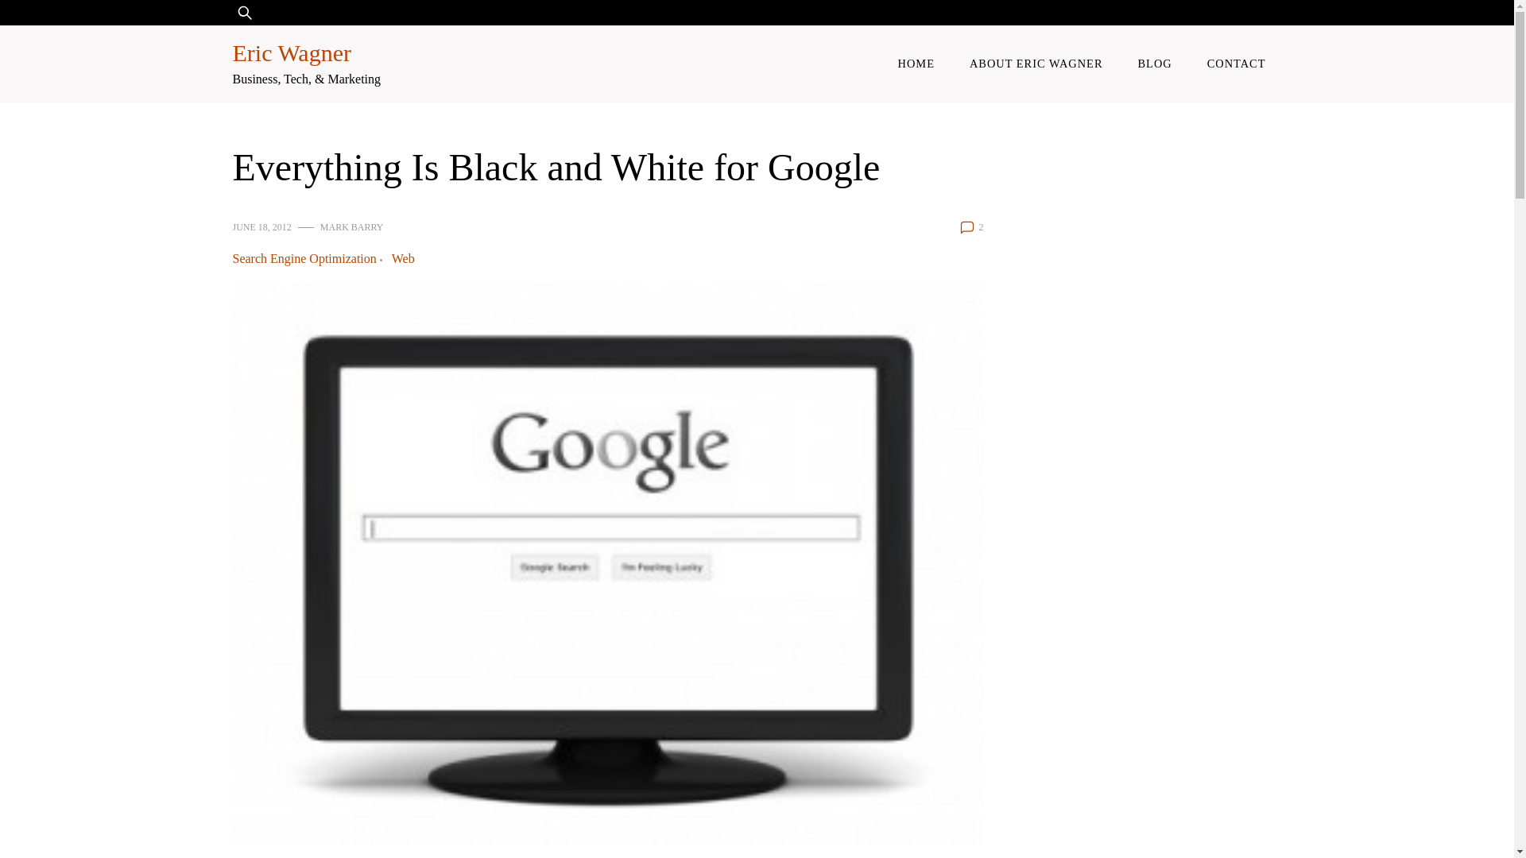  Describe the element at coordinates (59, 22) in the screenshot. I see `Search` at that location.